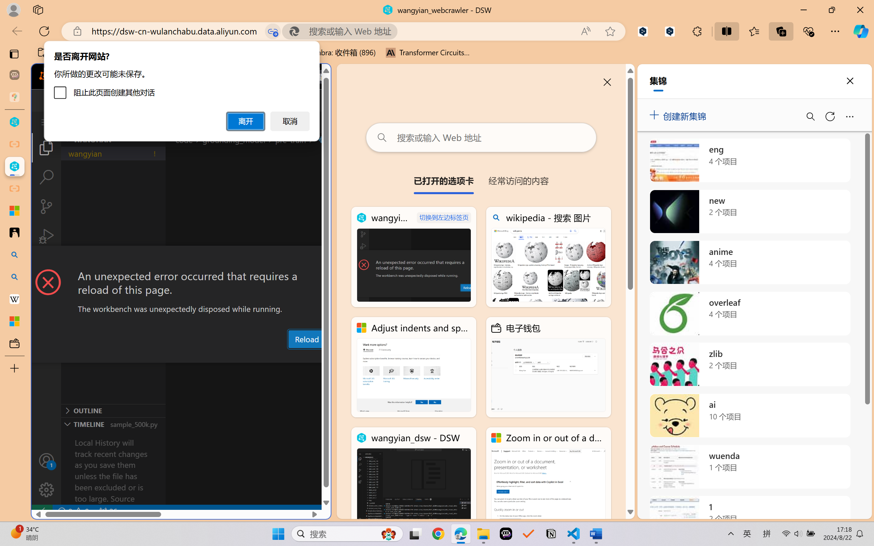 This screenshot has width=874, height=546. I want to click on Transformer Circuits Thread, so click(428, 53).